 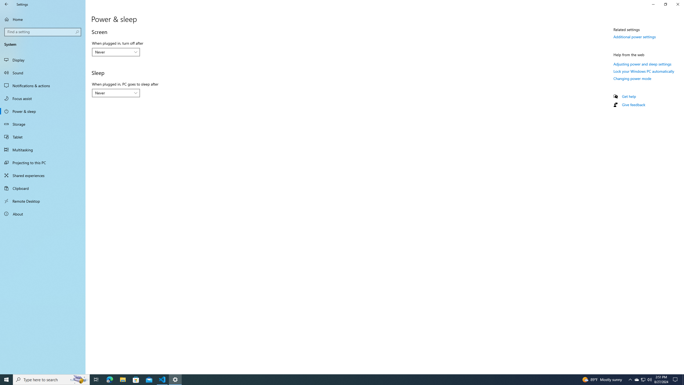 What do you see at coordinates (644, 71) in the screenshot?
I see `Lock your Windows PC automatically` at bounding box center [644, 71].